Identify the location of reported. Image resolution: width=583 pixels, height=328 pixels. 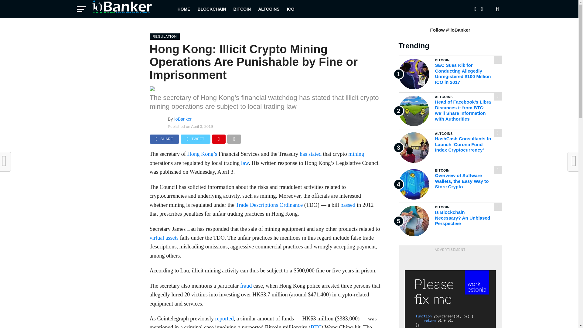
(224, 318).